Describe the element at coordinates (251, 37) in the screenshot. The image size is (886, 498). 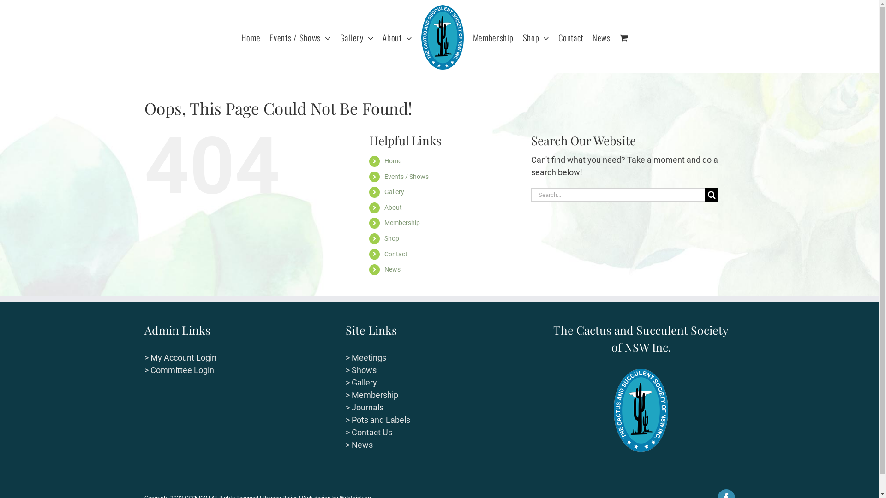
I see `Home` at that location.